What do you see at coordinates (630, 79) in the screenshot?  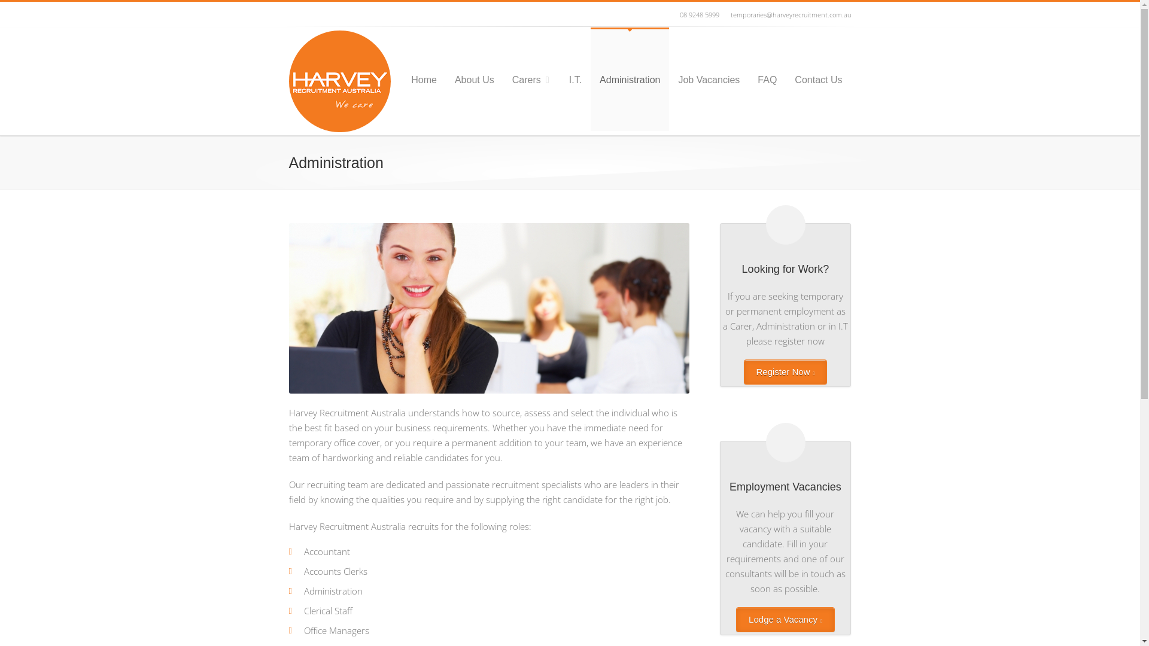 I see `Administration` at bounding box center [630, 79].